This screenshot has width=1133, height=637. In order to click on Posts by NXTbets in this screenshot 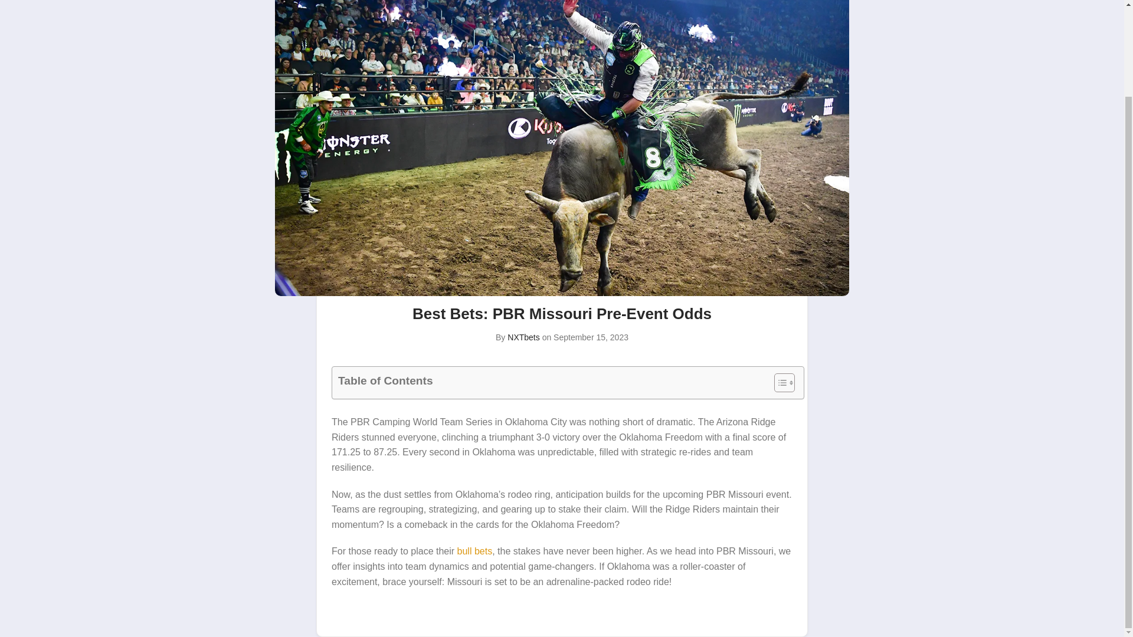, I will do `click(523, 337)`.